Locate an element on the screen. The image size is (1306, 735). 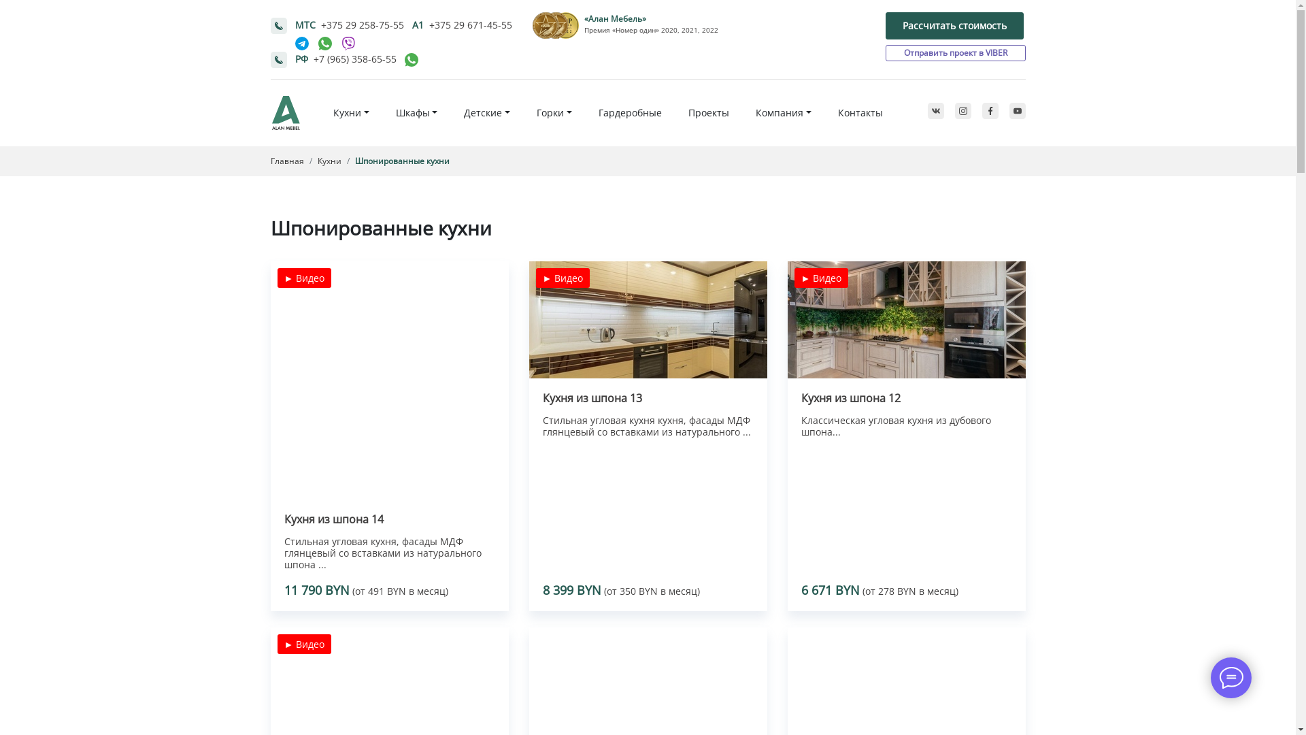
+375 29 258-75-55 is located at coordinates (363, 24).